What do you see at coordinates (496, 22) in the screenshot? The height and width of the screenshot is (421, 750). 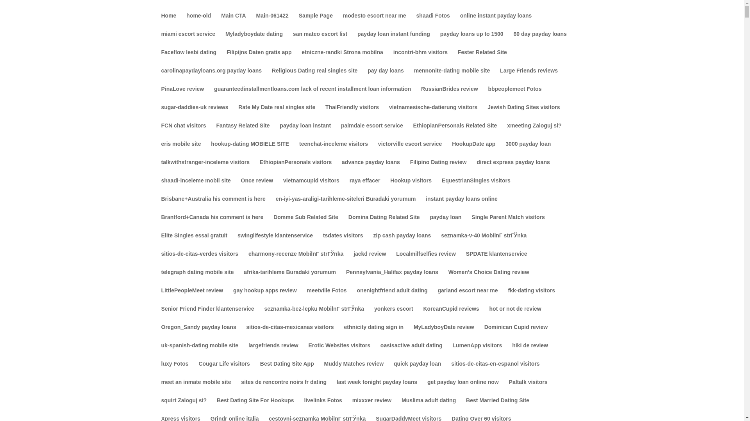 I see `online instant payday loans` at bounding box center [496, 22].